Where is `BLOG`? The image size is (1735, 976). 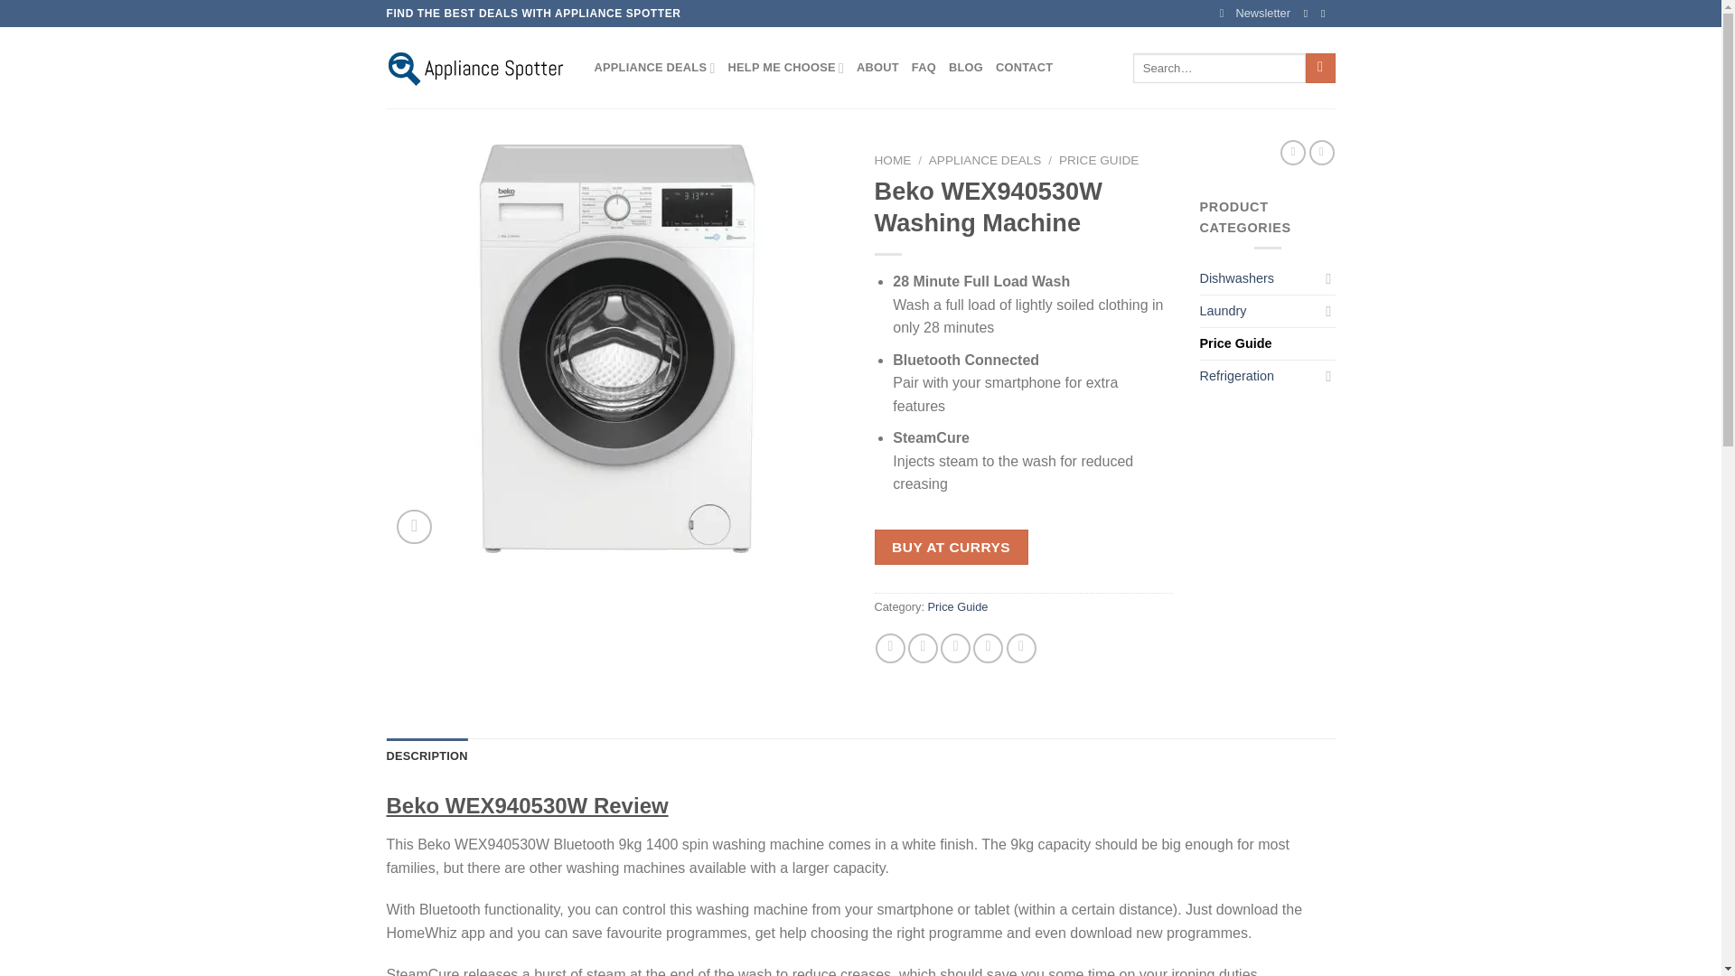 BLOG is located at coordinates (966, 68).